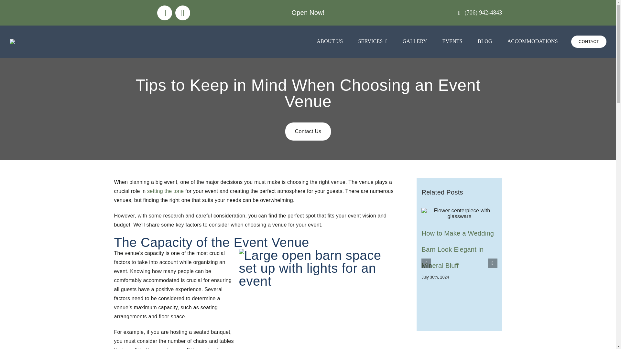  I want to click on ABOUT US, so click(330, 41).